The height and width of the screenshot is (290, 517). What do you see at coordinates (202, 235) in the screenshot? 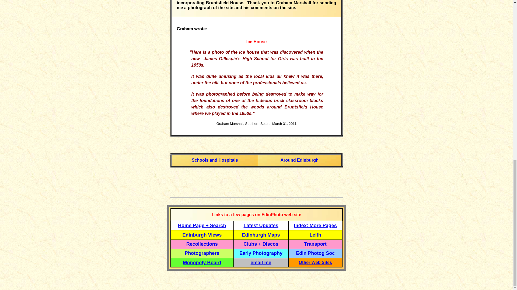
I see `Edinburgh Views` at bounding box center [202, 235].